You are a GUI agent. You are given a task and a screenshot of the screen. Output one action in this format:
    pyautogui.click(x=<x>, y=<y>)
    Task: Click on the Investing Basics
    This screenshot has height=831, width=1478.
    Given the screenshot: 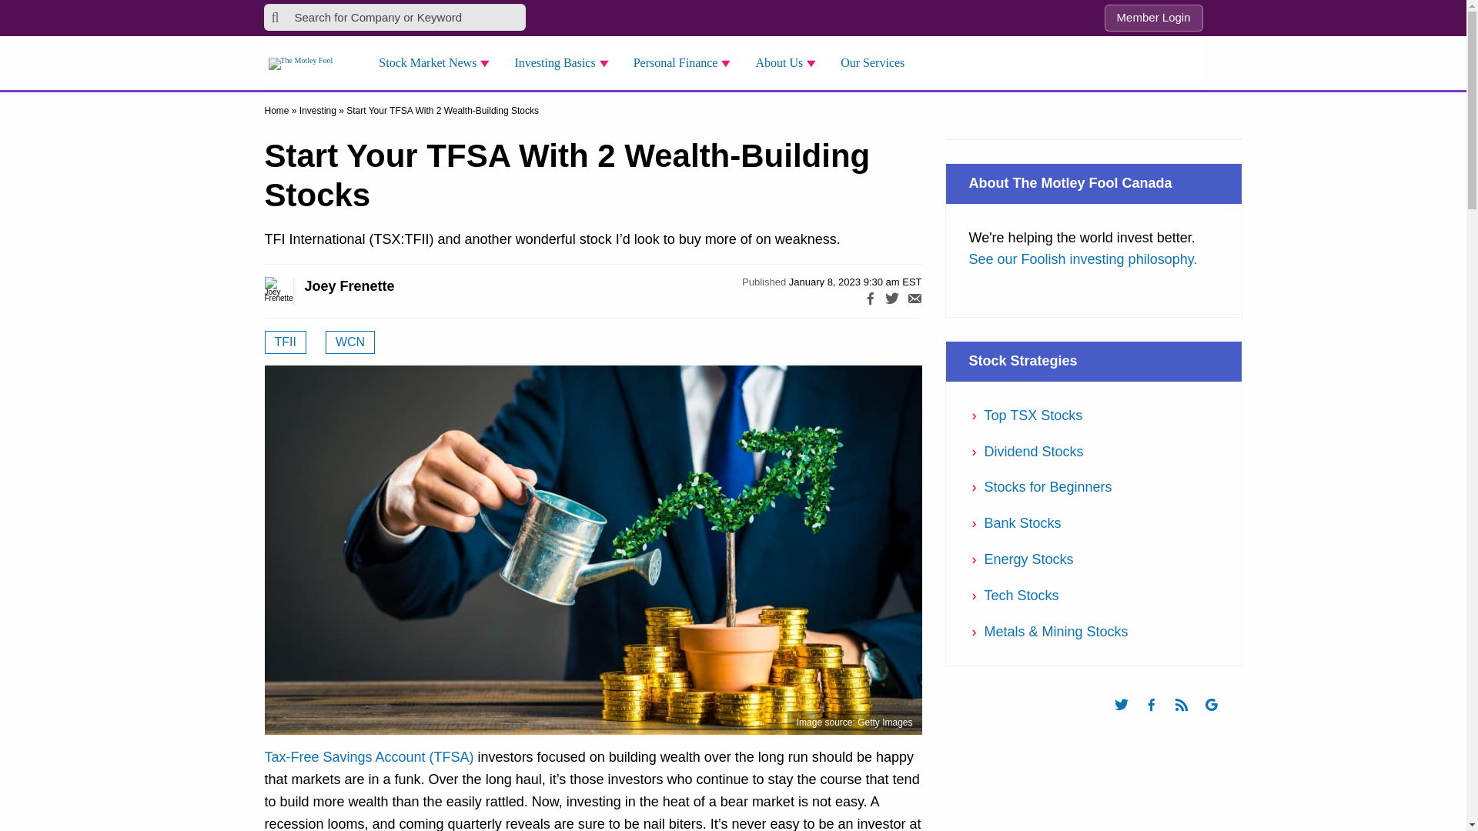 What is the action you would take?
    pyautogui.click(x=565, y=63)
    